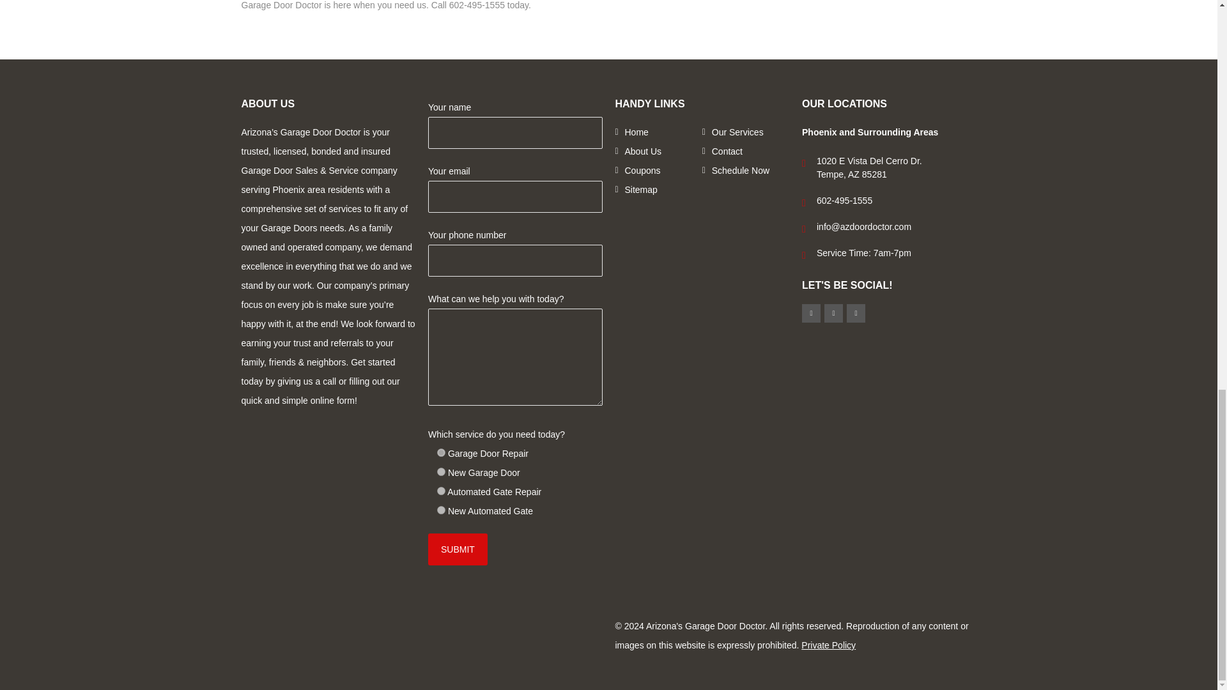 The height and width of the screenshot is (690, 1227). Describe the element at coordinates (441, 491) in the screenshot. I see `Automated Gate Repair` at that location.